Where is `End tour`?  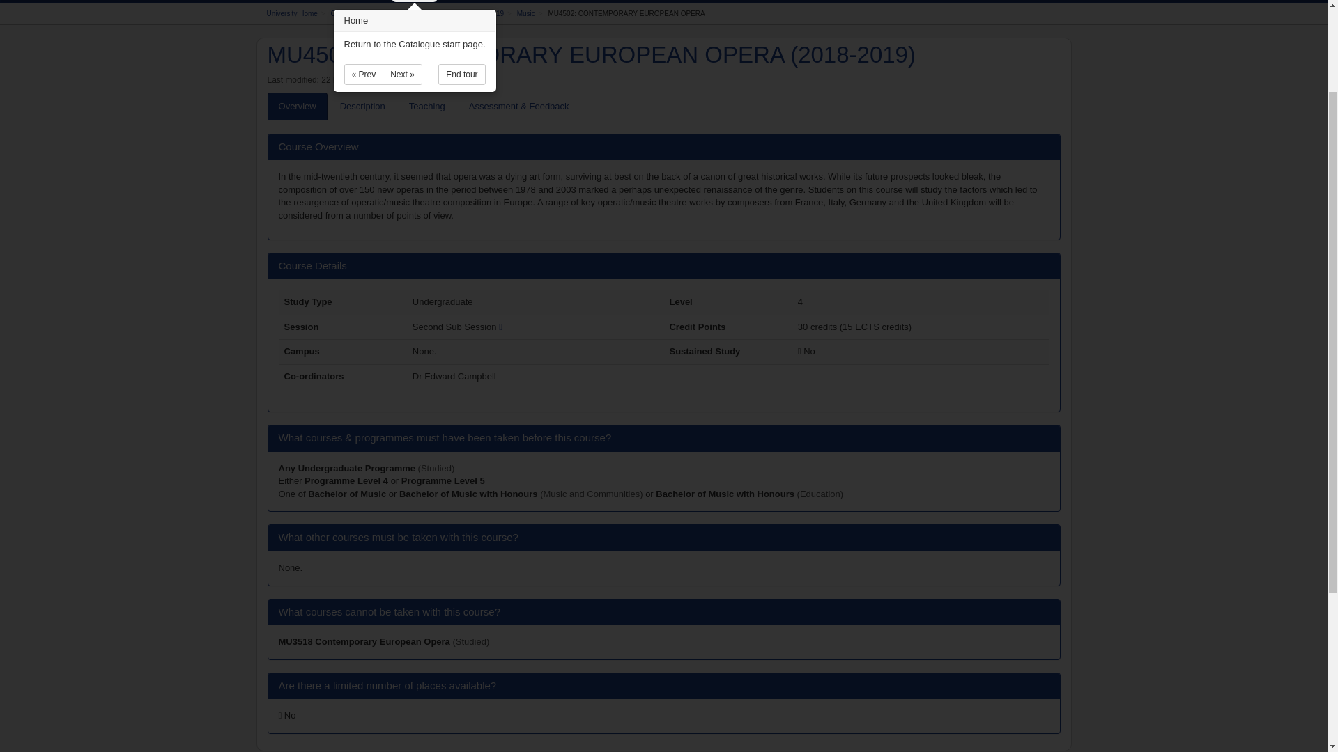 End tour is located at coordinates (461, 74).